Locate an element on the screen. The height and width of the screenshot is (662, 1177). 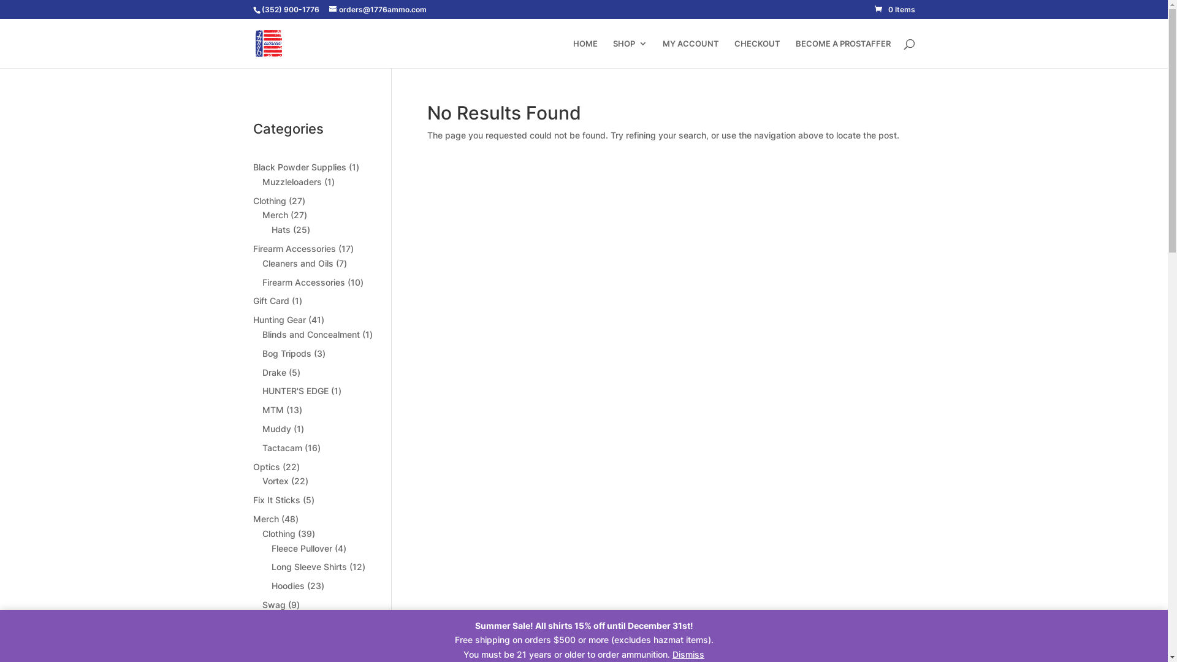
Cleaners and Oils is located at coordinates (298, 264).